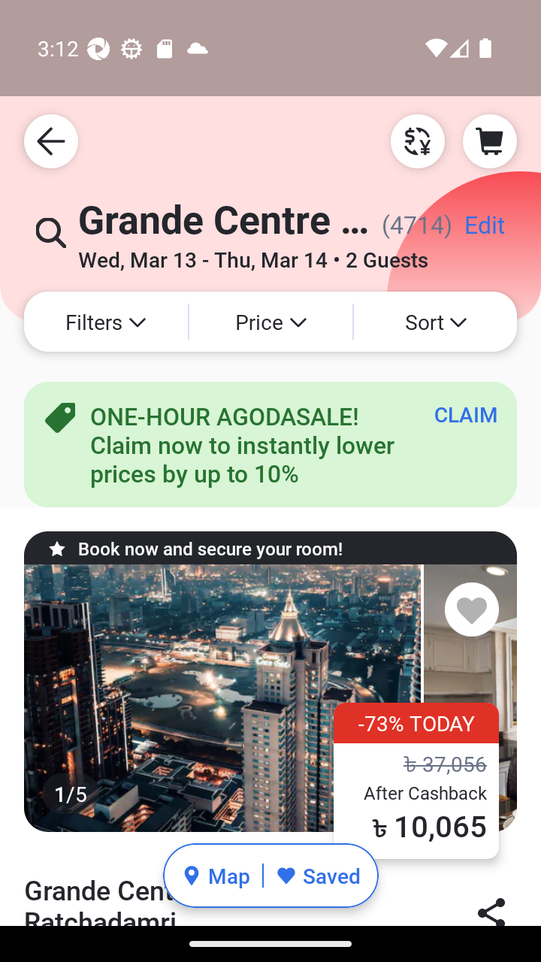  Describe the element at coordinates (252, 254) in the screenshot. I see `Wed, Mar 13 - Thu, Mar 14 • 2 Guests` at that location.